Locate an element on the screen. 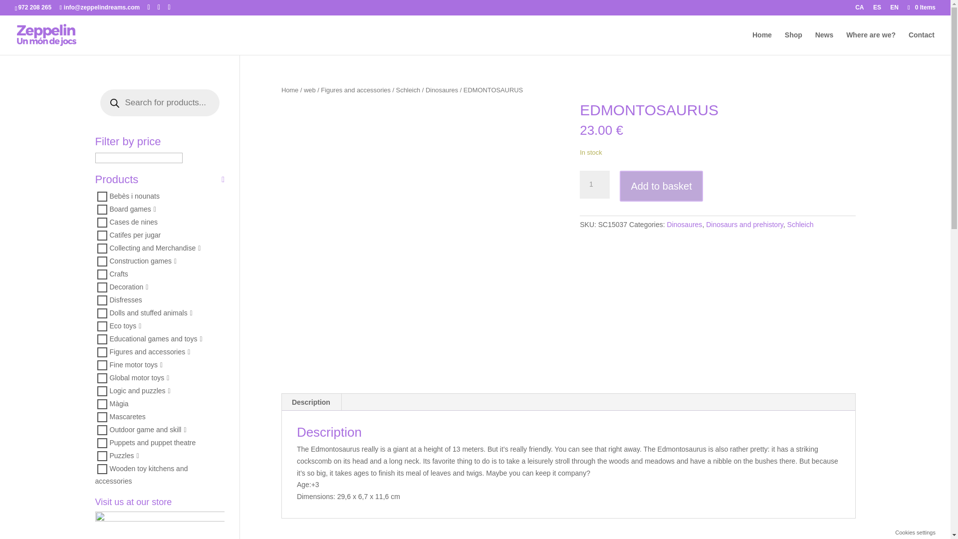 This screenshot has height=539, width=958. Figures and accessories is located at coordinates (356, 90).